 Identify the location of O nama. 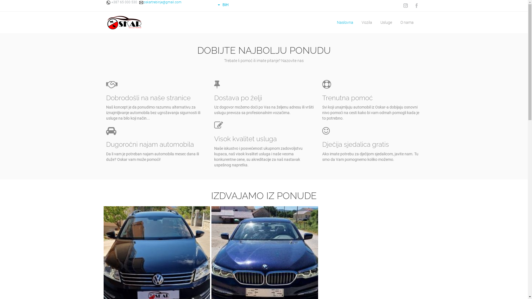
(407, 23).